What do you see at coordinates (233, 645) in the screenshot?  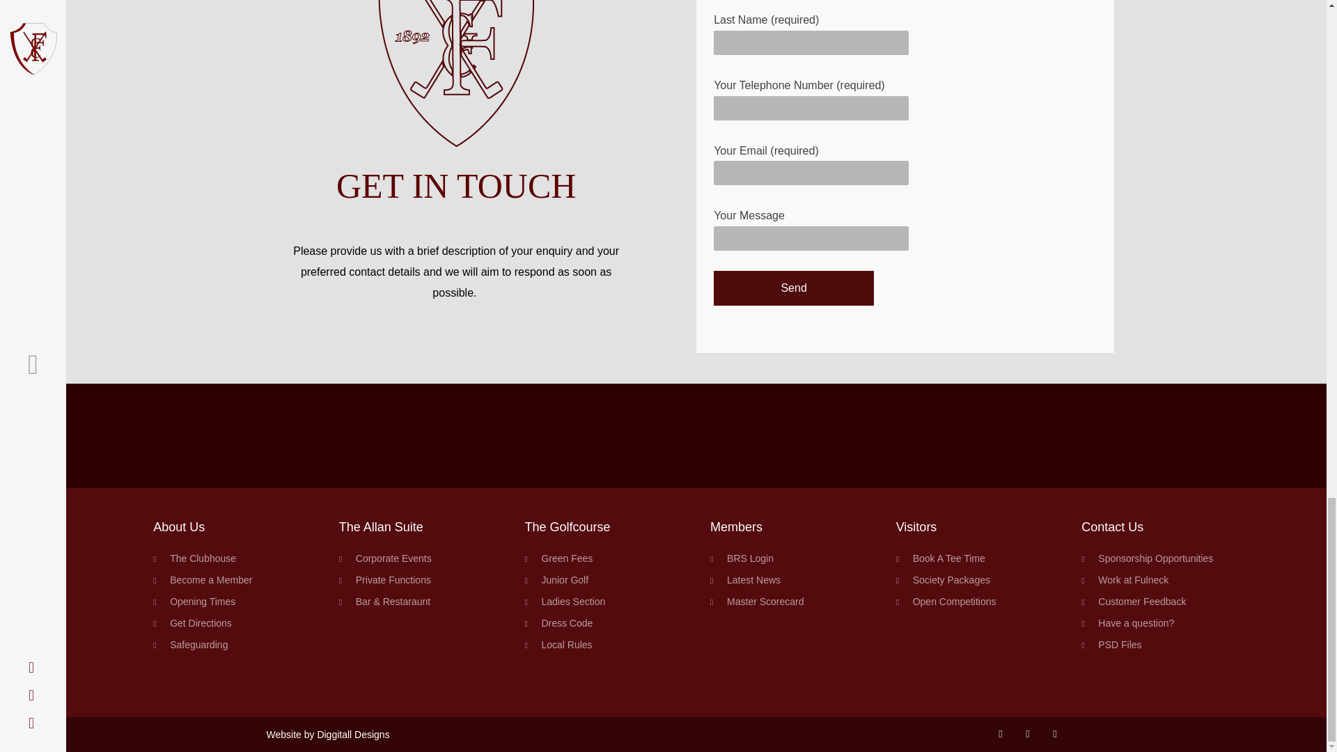 I see `Safeguarding` at bounding box center [233, 645].